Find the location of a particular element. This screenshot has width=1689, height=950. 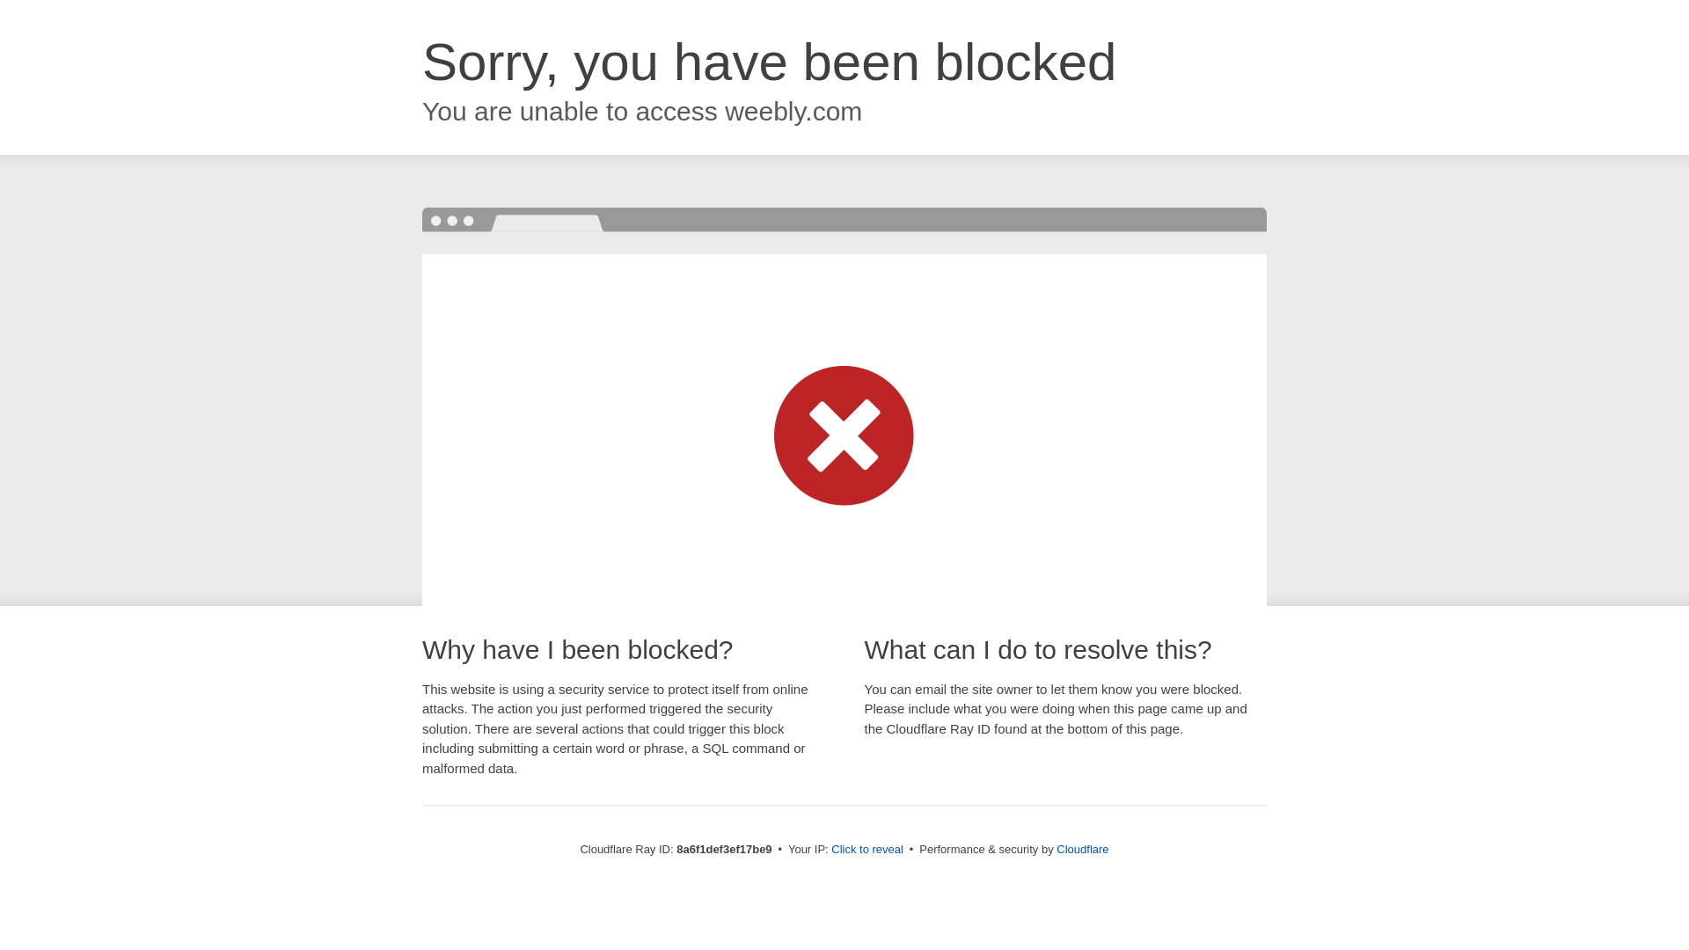

Cloudflare is located at coordinates (1082, 849).